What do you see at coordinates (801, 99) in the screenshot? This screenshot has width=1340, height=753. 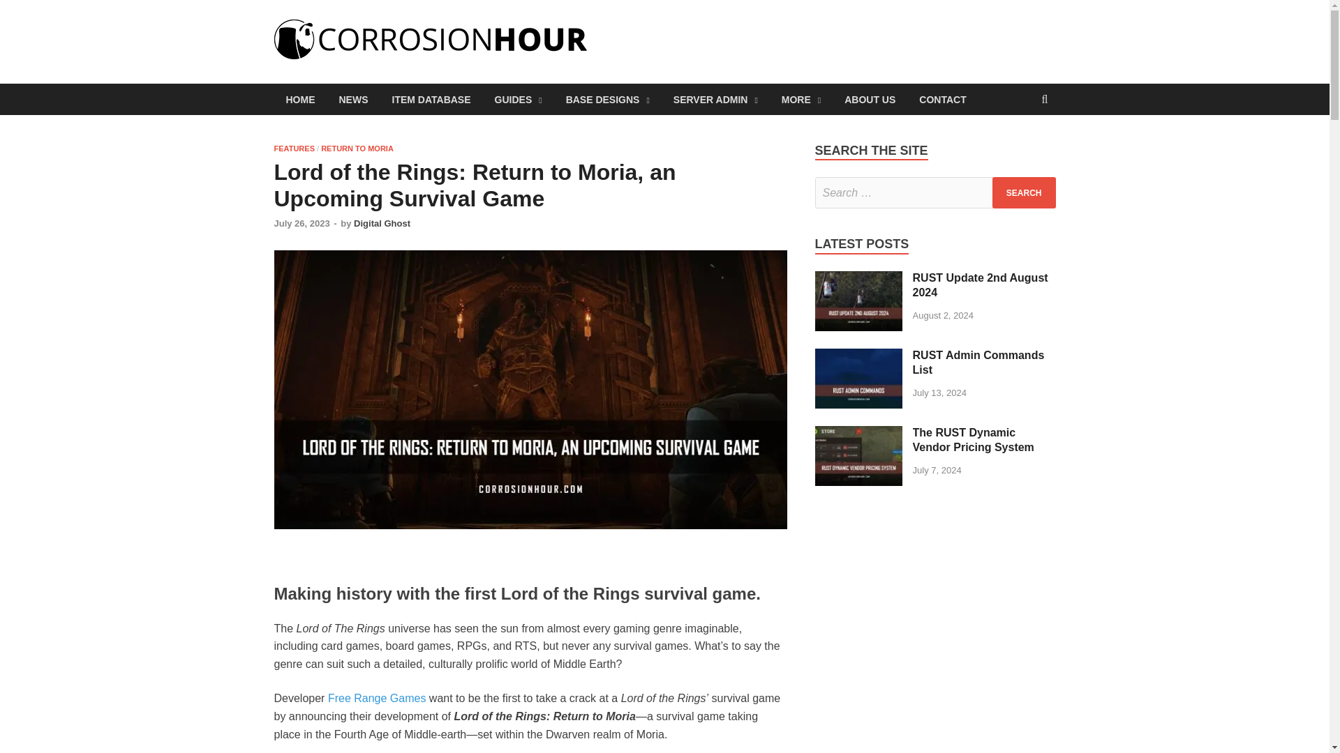 I see `MORE` at bounding box center [801, 99].